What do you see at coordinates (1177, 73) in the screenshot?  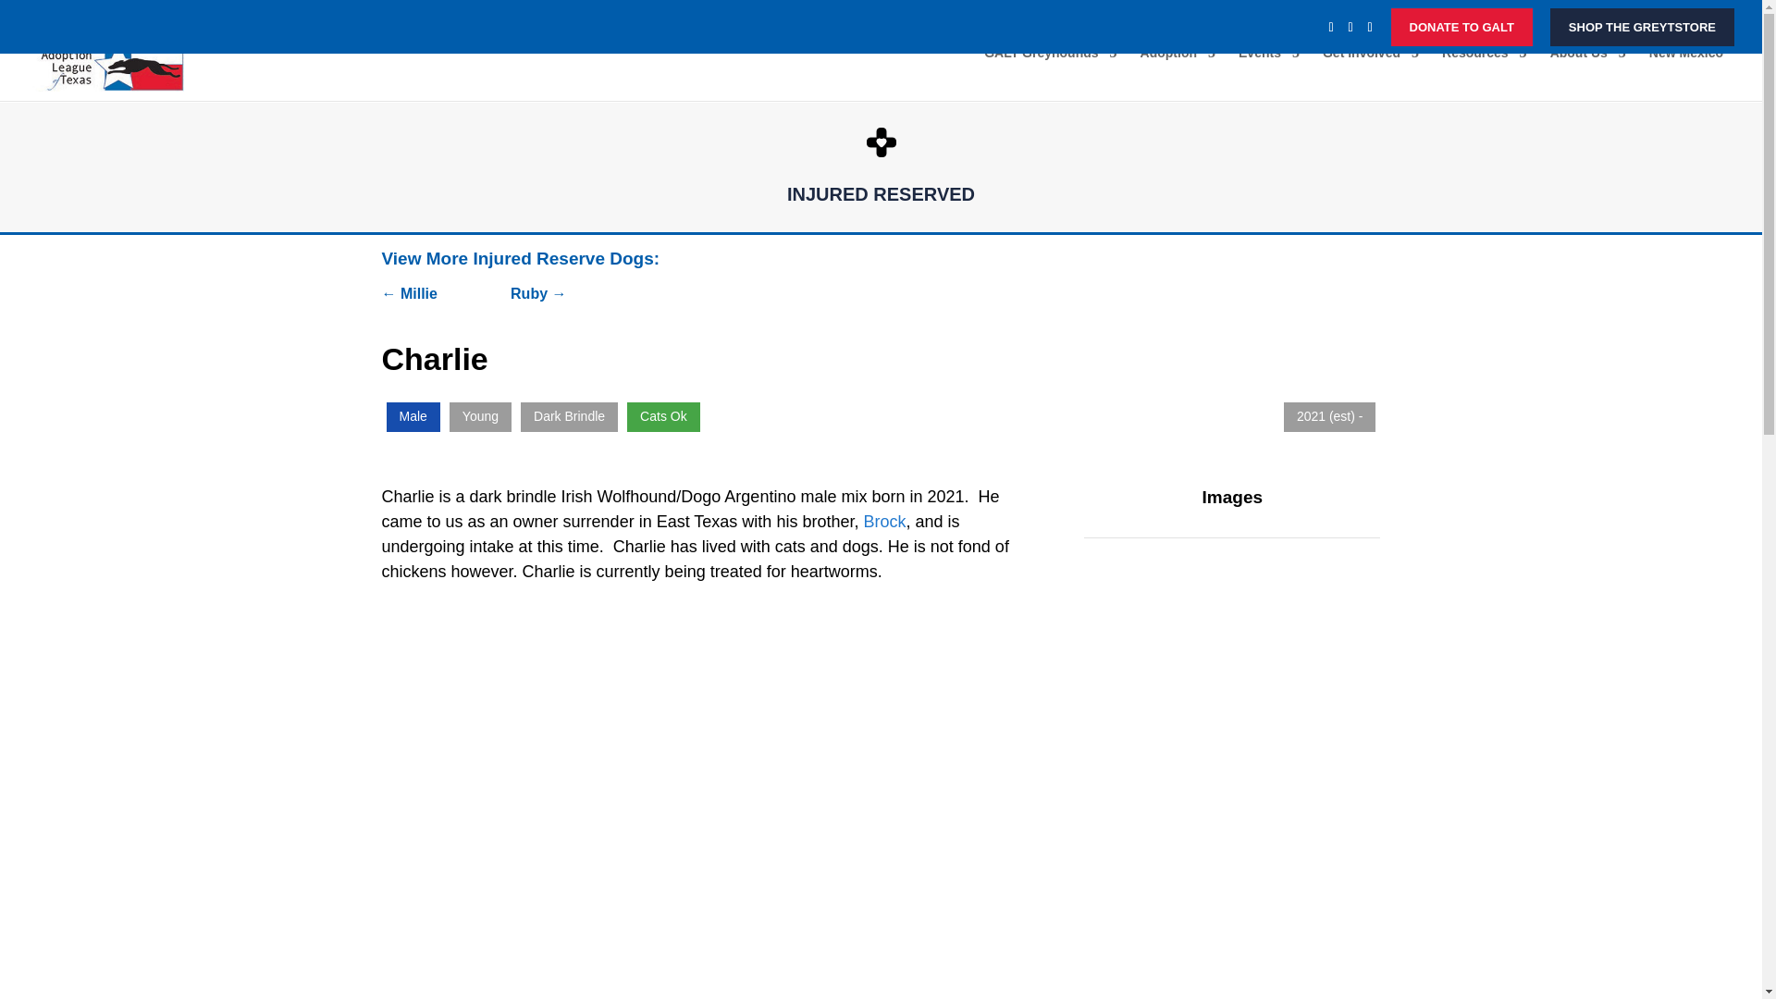 I see `Adoption` at bounding box center [1177, 73].